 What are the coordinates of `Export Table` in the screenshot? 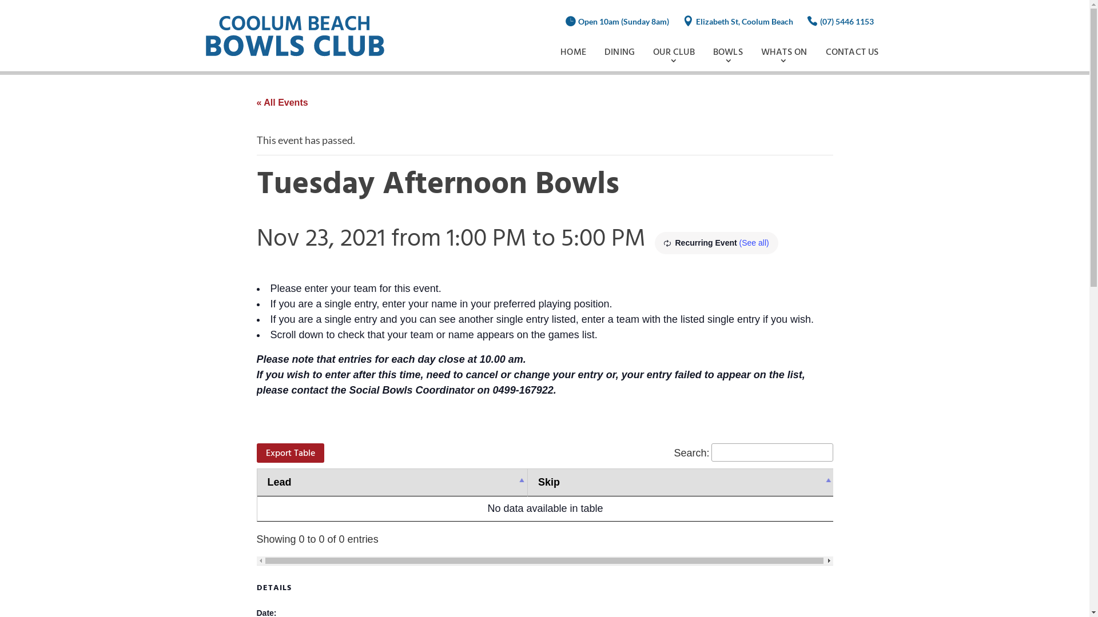 It's located at (290, 453).